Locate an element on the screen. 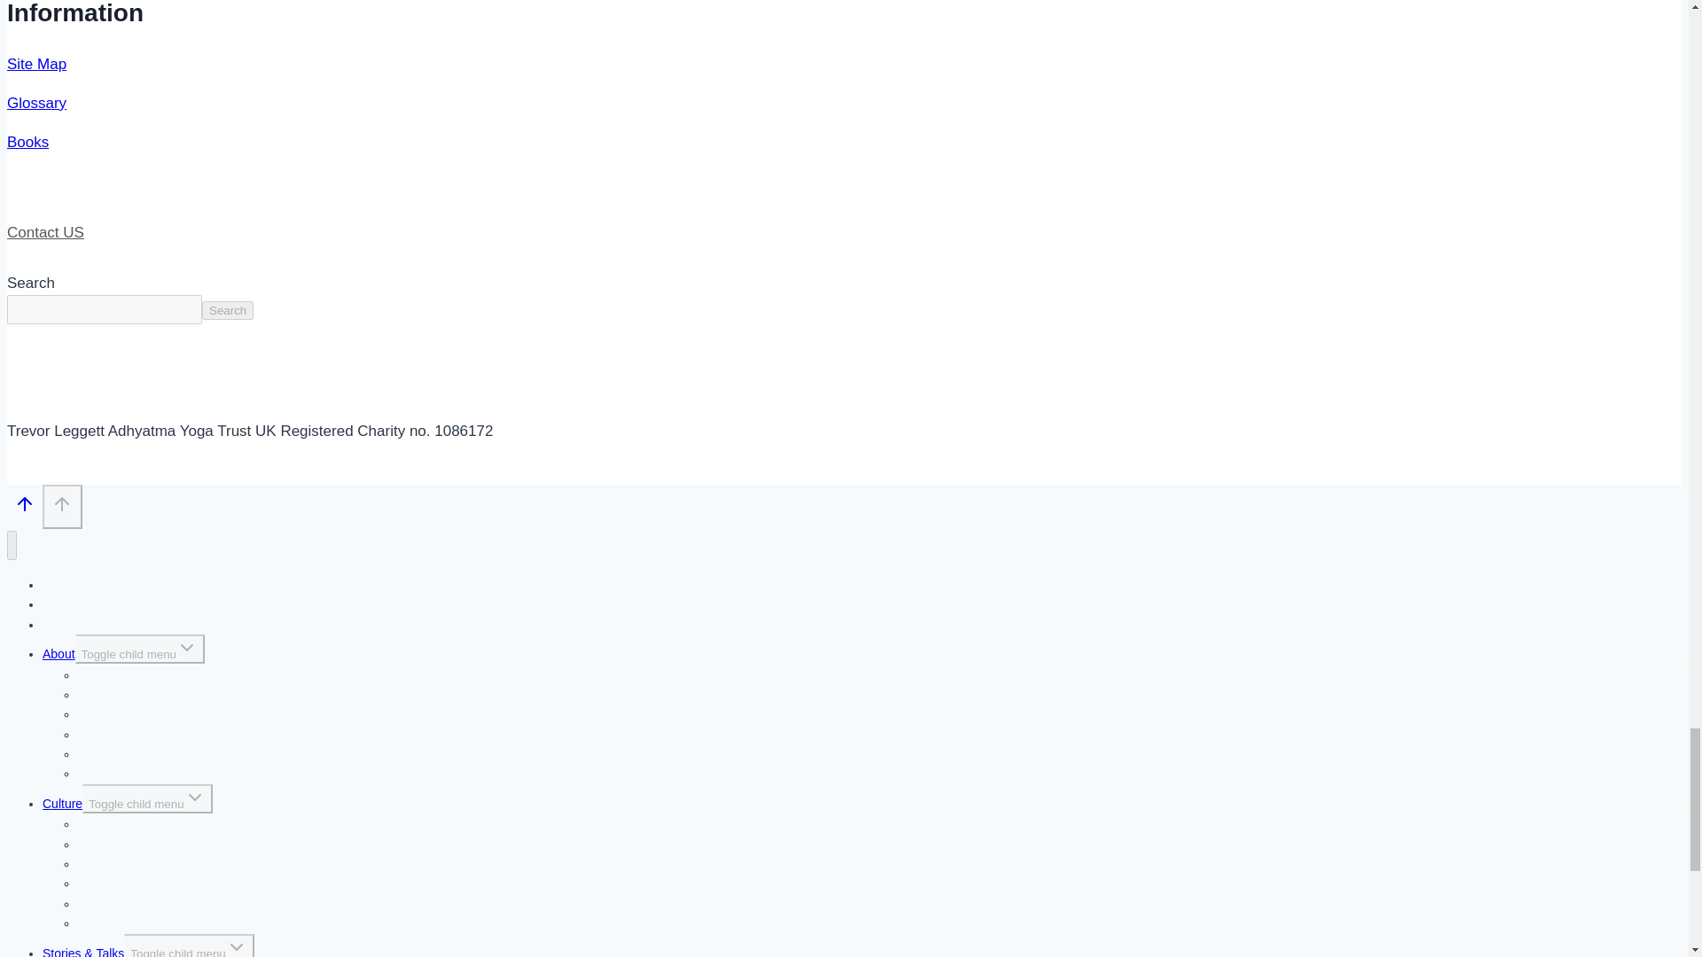 Image resolution: width=1702 pixels, height=957 pixels. Expand is located at coordinates (195, 797).